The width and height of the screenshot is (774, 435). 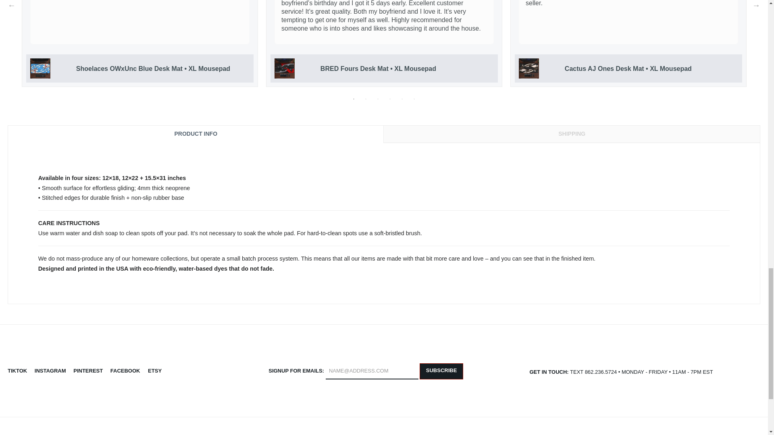 What do you see at coordinates (11, 5) in the screenshot?
I see `Previous` at bounding box center [11, 5].